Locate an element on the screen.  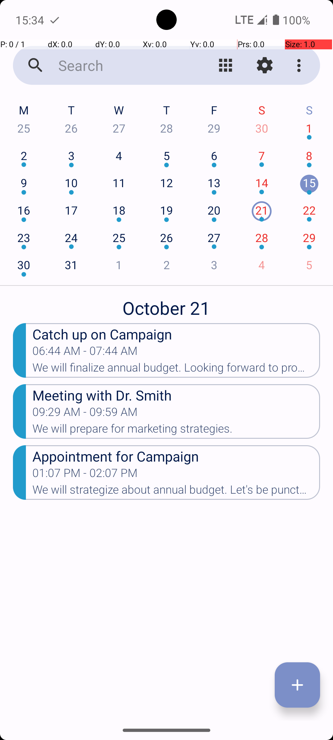
October 21 is located at coordinates (166, 305).